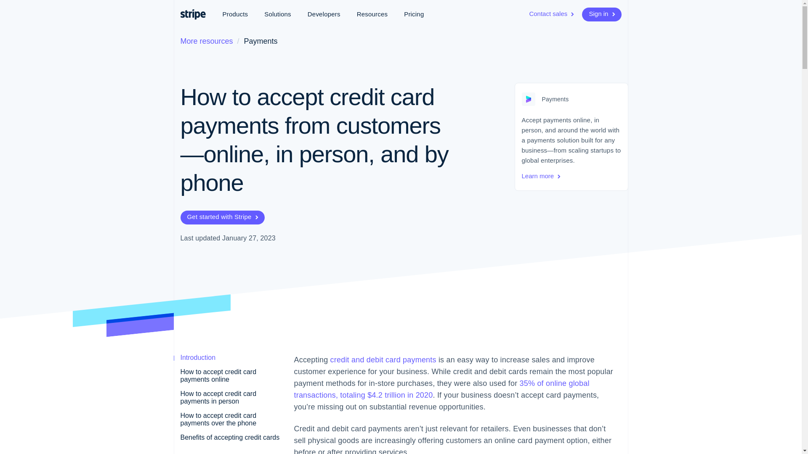 The height and width of the screenshot is (454, 808). I want to click on Sign in , so click(601, 14).